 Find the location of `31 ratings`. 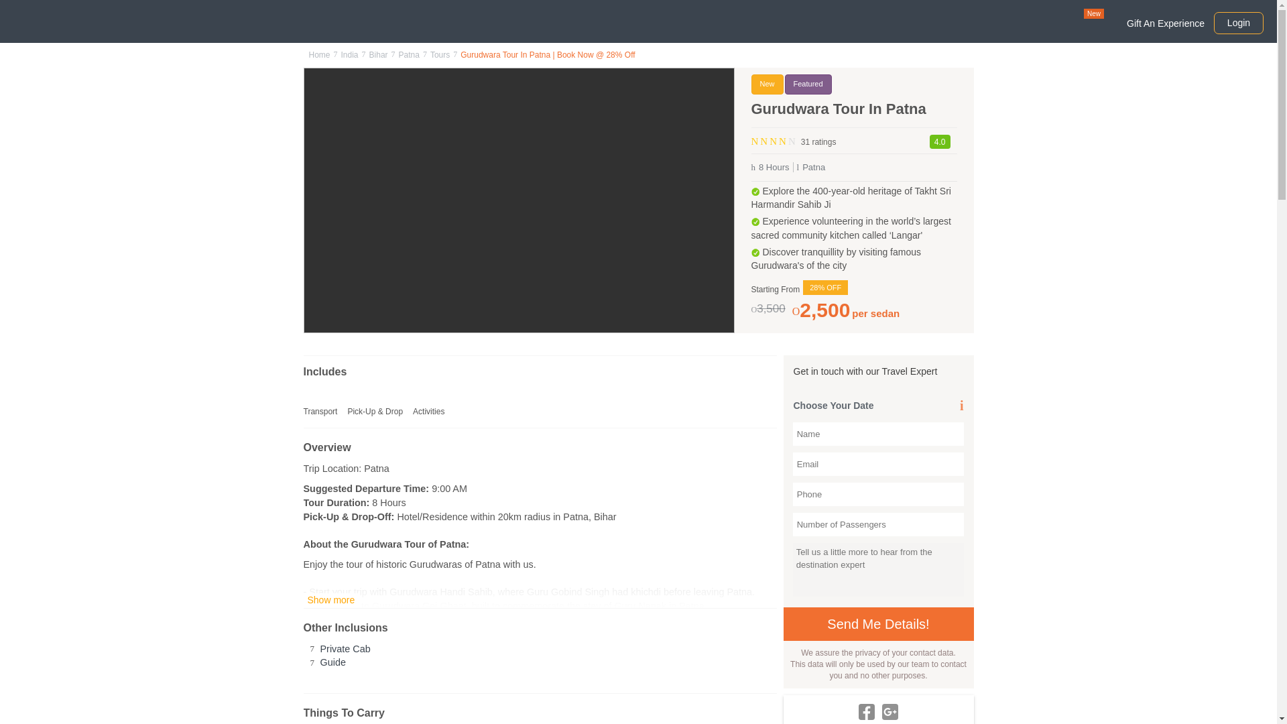

31 ratings is located at coordinates (817, 139).